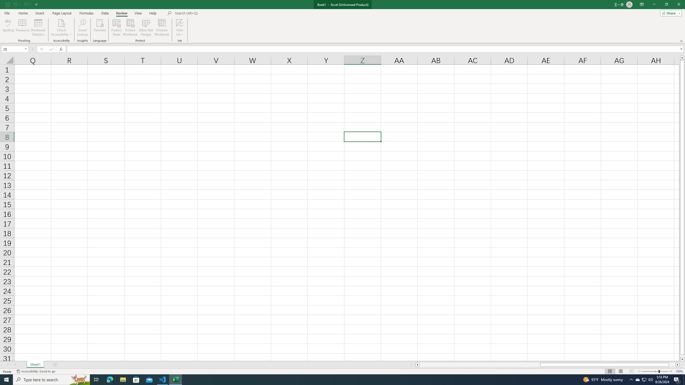 The height and width of the screenshot is (385, 685). What do you see at coordinates (212, 13) in the screenshot?
I see `Microsoft search` at bounding box center [212, 13].